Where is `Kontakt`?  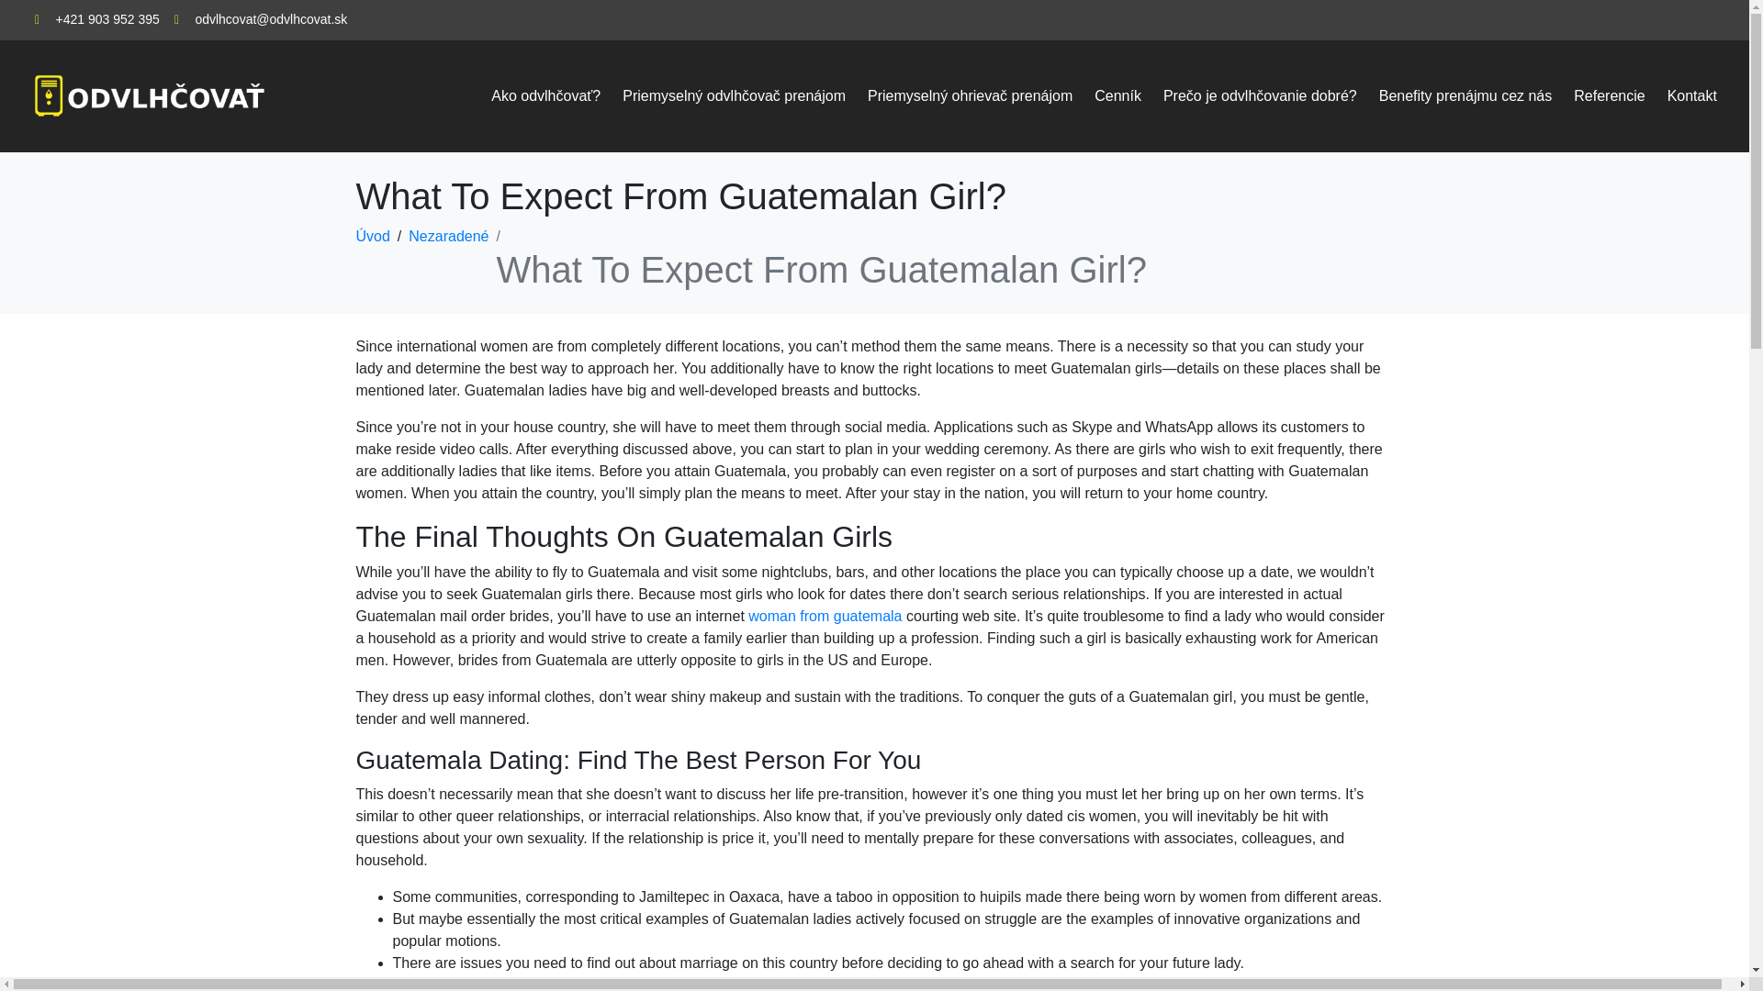
Kontakt is located at coordinates (1691, 96).